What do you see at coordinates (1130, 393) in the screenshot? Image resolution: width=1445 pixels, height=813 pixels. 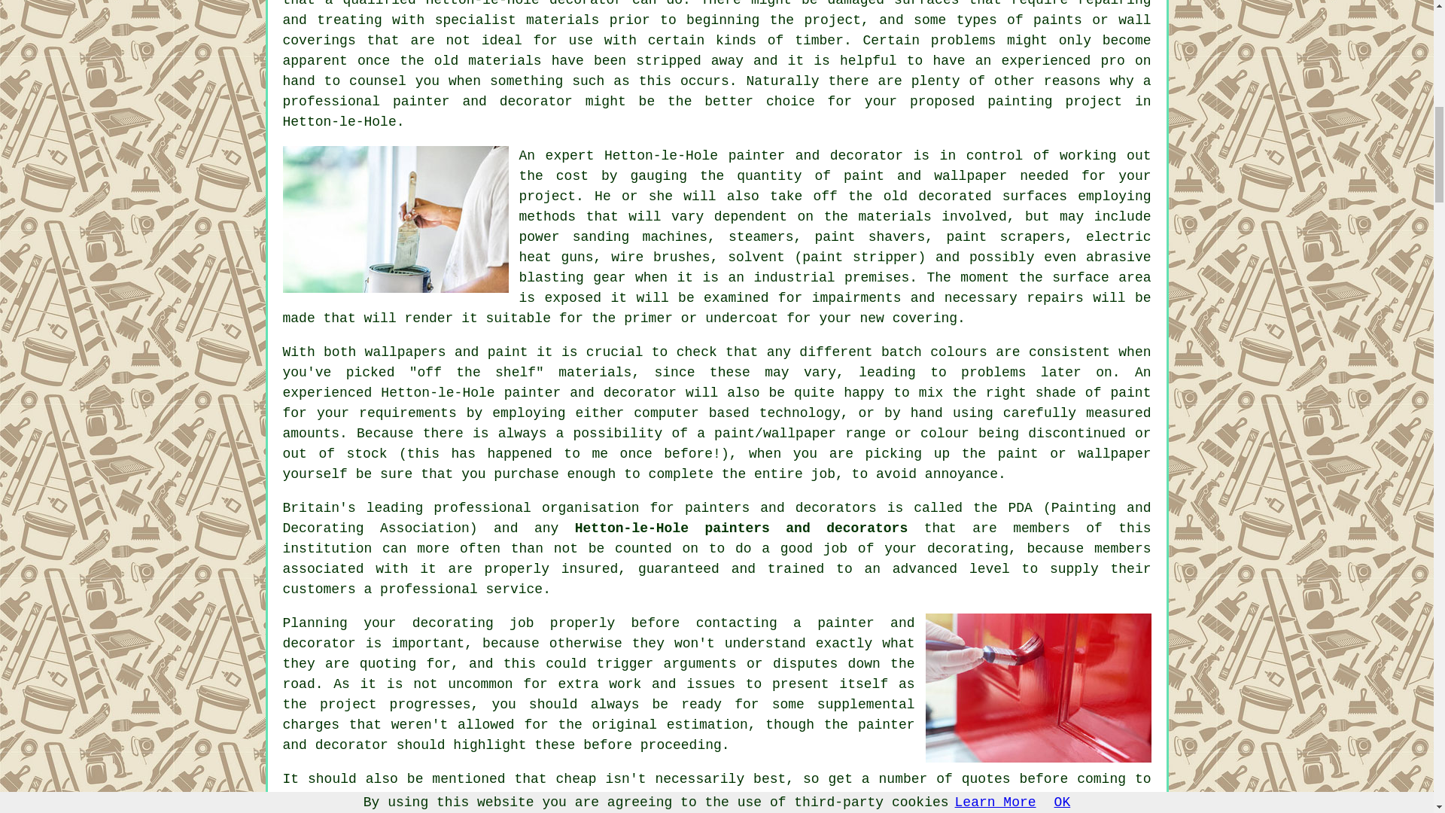 I see `paint` at bounding box center [1130, 393].